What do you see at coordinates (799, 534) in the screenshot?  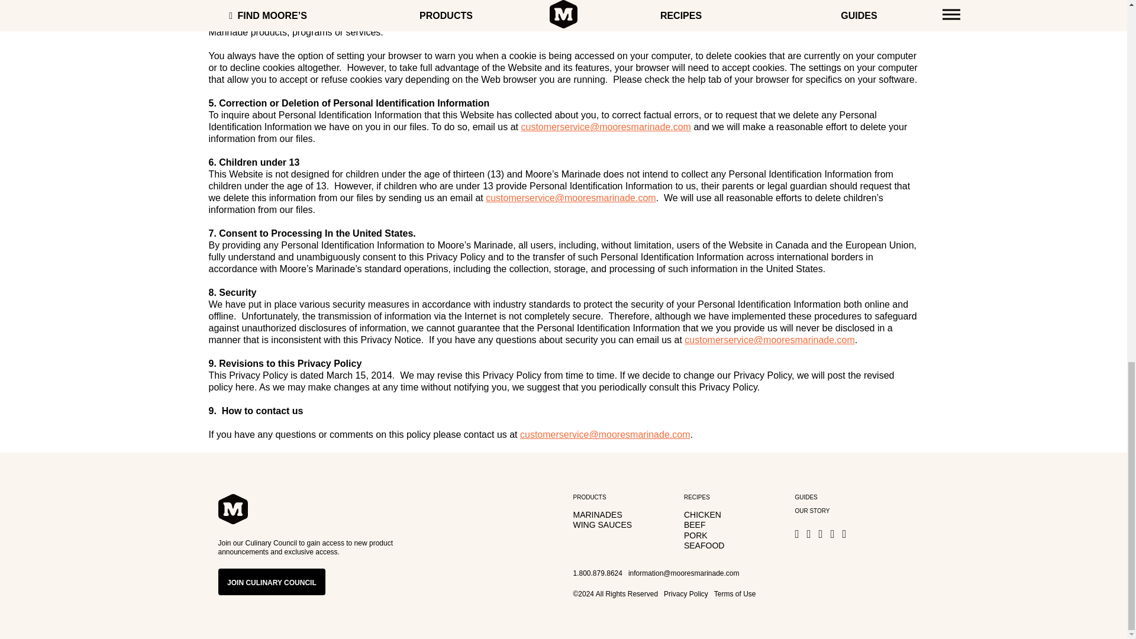 I see `FACEBOOK` at bounding box center [799, 534].